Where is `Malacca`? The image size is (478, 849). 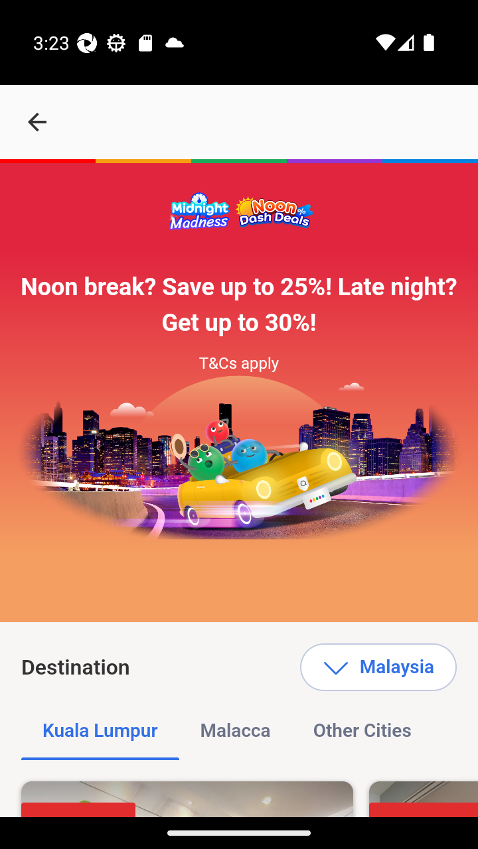 Malacca is located at coordinates (235, 731).